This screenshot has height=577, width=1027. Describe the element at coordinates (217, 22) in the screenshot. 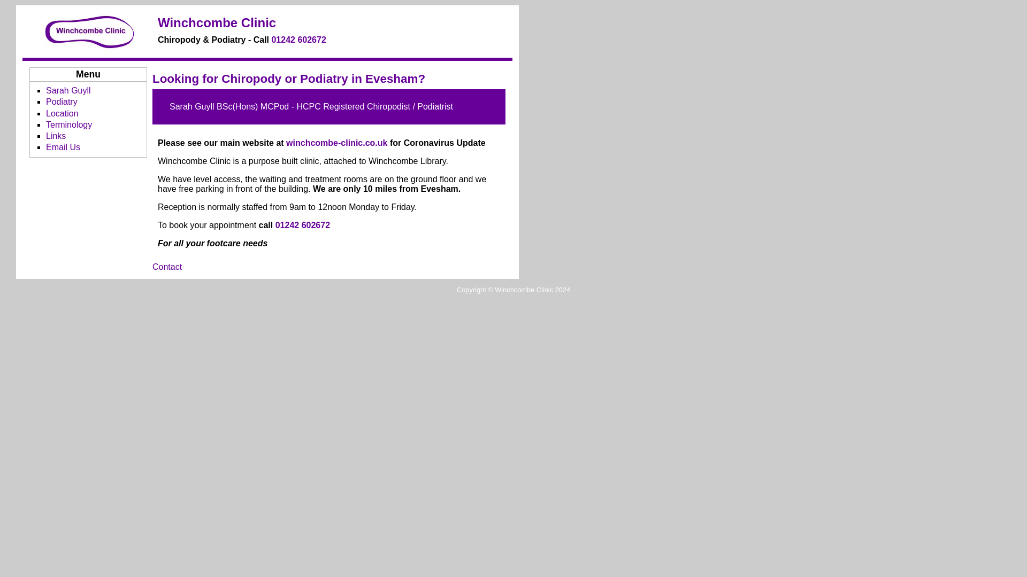

I see `Winchcombe Clinic` at that location.